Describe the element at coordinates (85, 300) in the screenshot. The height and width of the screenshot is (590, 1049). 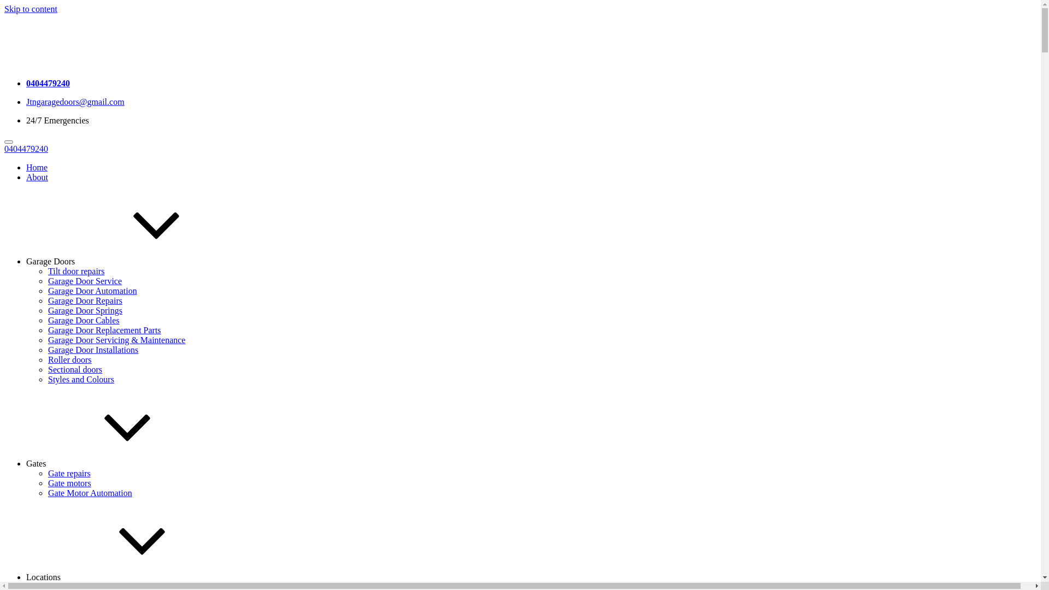
I see `Garage Door Repairs` at that location.